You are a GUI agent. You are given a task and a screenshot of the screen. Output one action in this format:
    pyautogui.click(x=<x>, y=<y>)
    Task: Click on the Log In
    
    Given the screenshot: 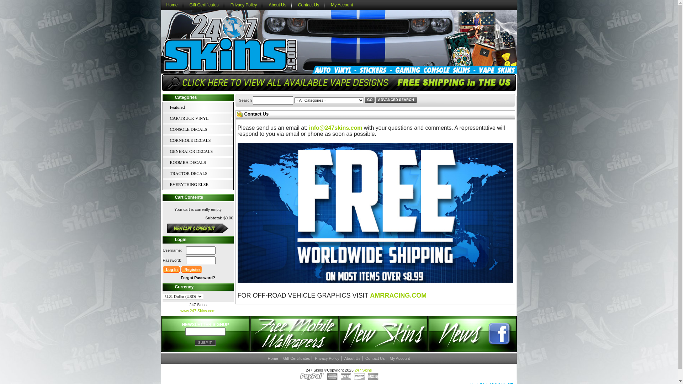 What is the action you would take?
    pyautogui.click(x=171, y=270)
    